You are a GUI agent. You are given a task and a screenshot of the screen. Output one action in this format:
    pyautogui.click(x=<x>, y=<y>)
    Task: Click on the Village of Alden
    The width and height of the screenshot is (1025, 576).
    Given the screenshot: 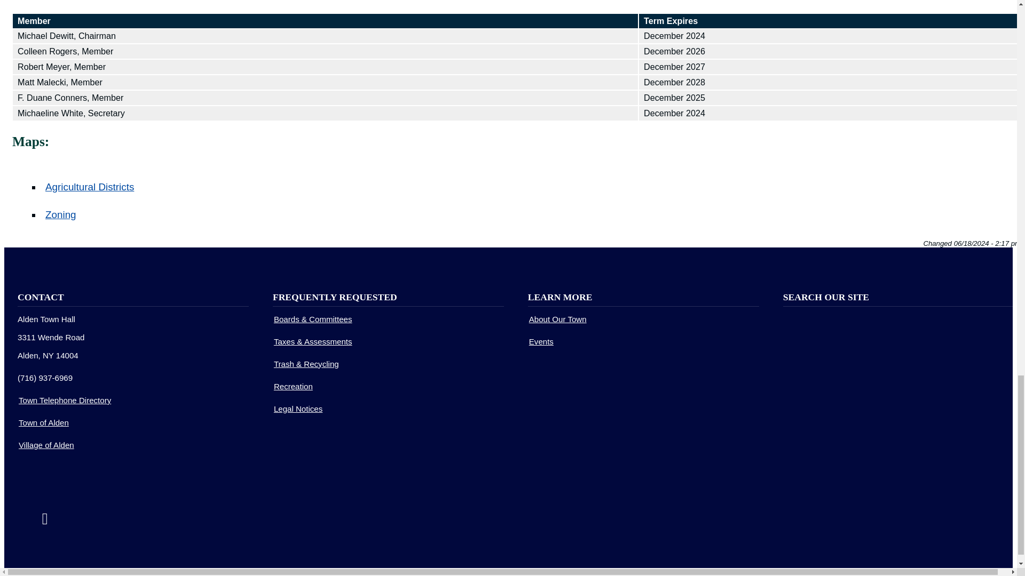 What is the action you would take?
    pyautogui.click(x=46, y=445)
    